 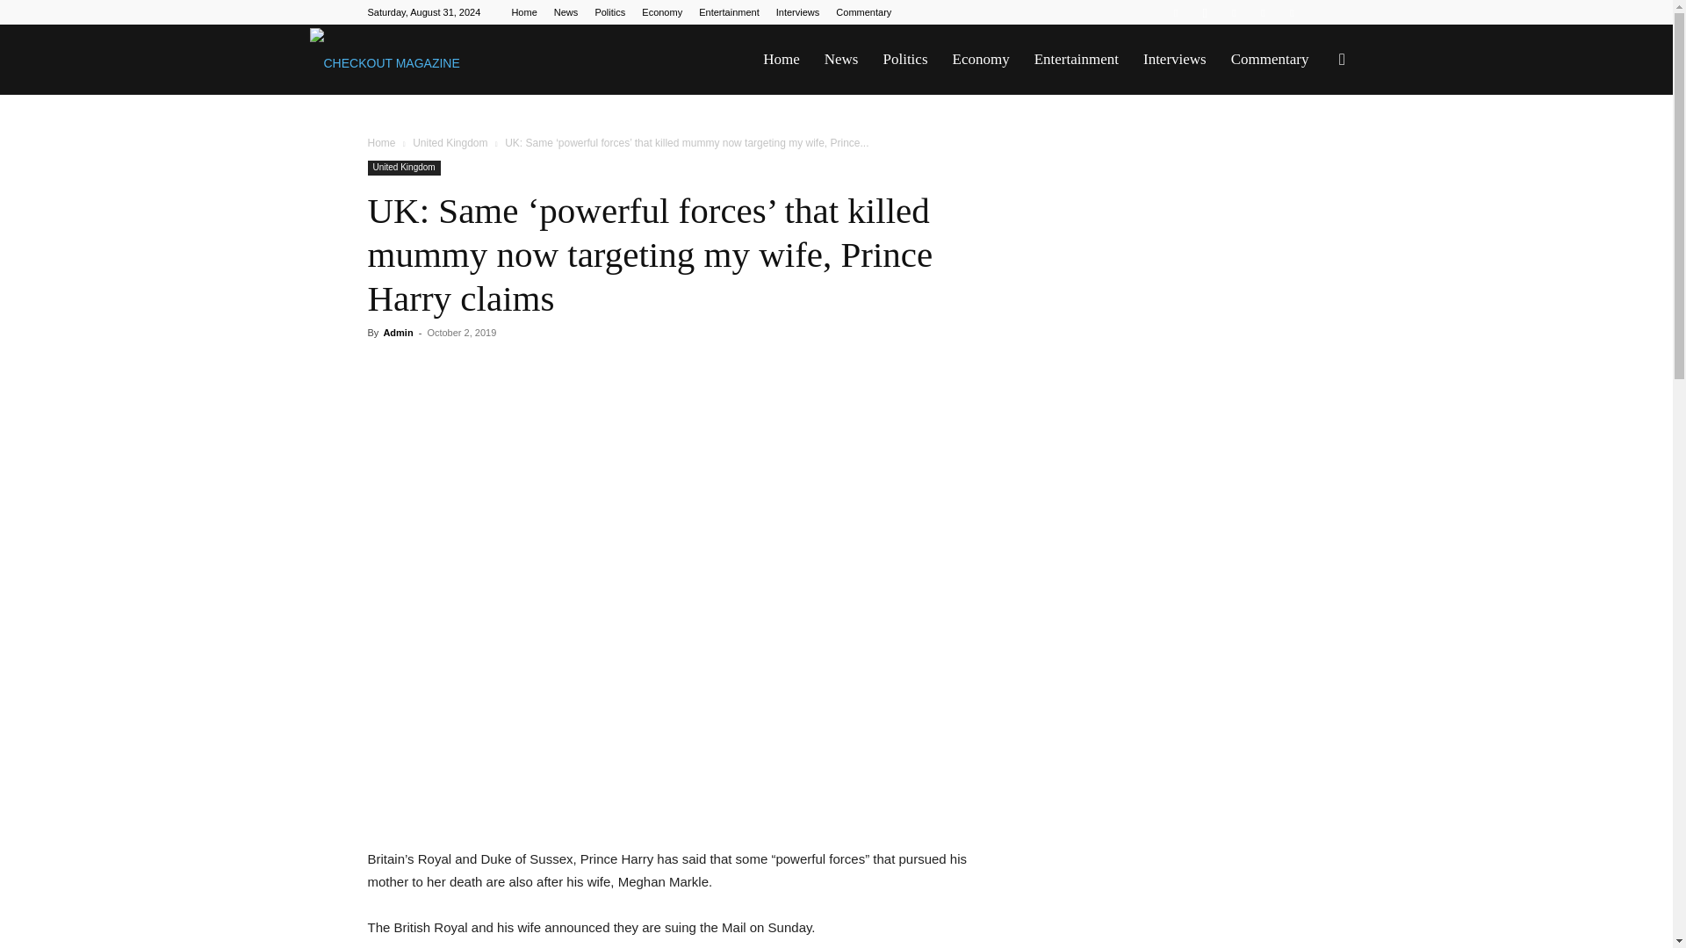 I want to click on Instagram, so click(x=1205, y=12).